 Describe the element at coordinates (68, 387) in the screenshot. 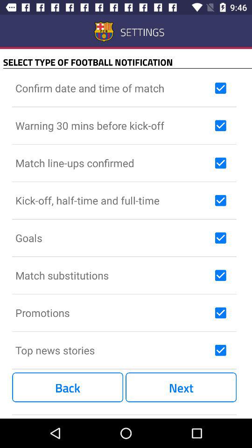

I see `turn on back at the bottom left corner` at that location.